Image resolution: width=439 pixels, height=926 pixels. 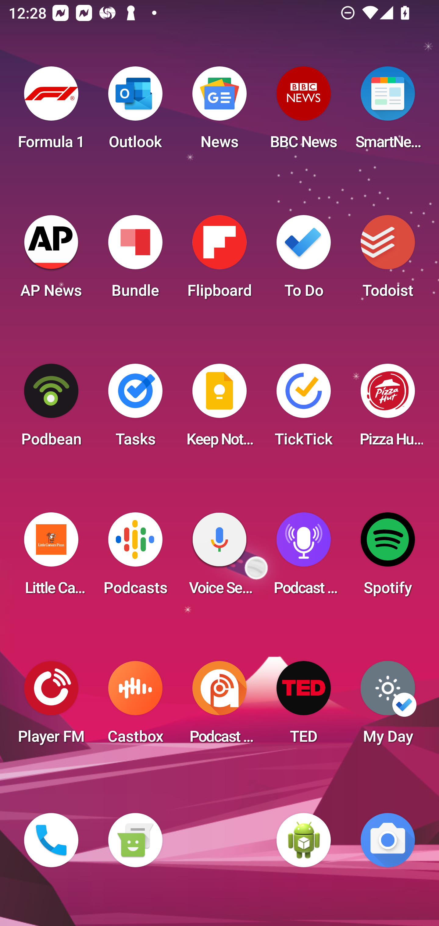 What do you see at coordinates (135, 260) in the screenshot?
I see `Bundle` at bounding box center [135, 260].